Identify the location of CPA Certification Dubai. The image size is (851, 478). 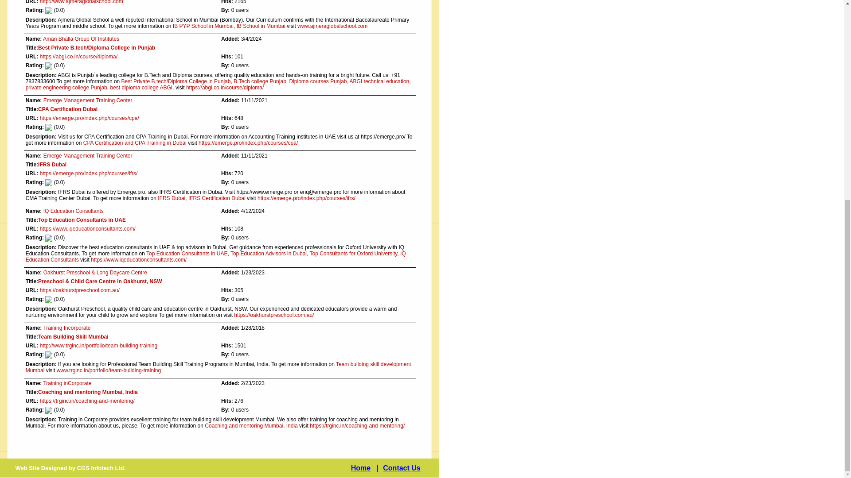
(68, 109).